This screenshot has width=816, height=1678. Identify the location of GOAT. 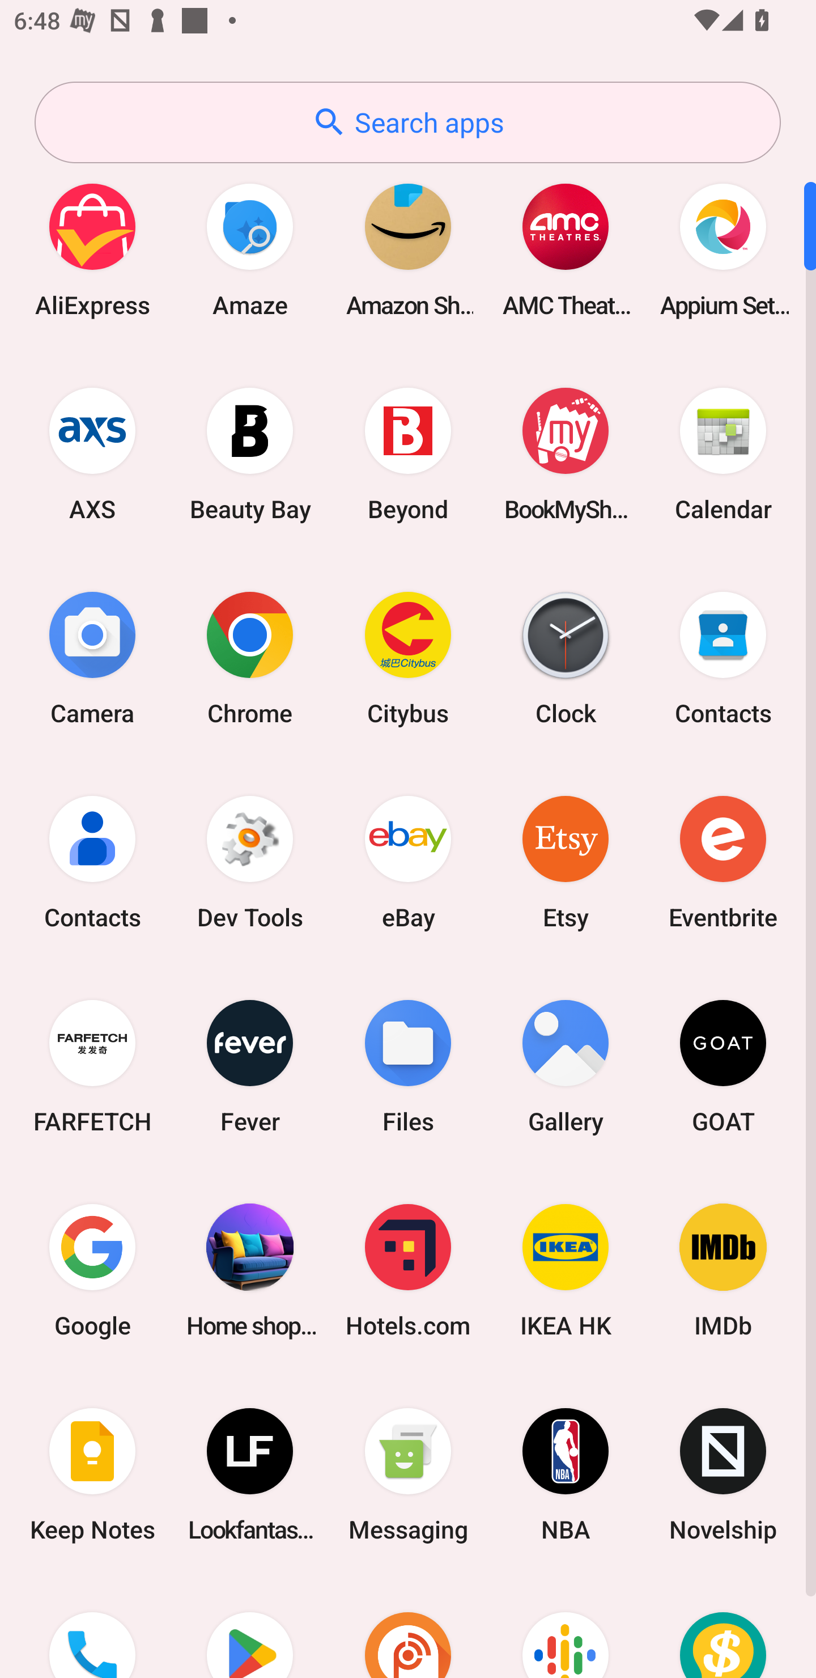
(723, 1066).